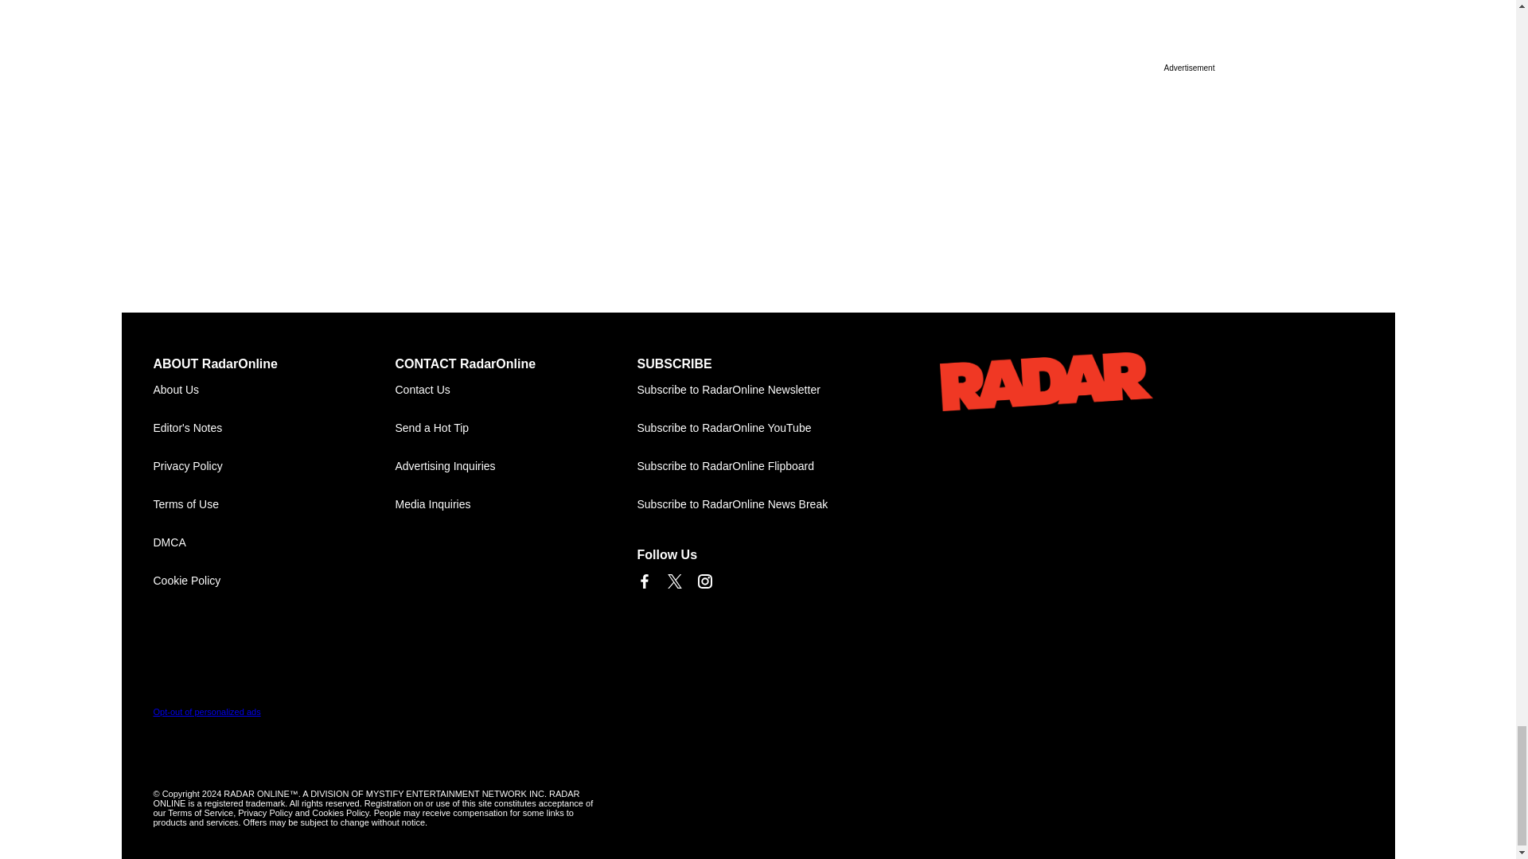 The image size is (1528, 859). Describe the element at coordinates (758, 428) in the screenshot. I see `Subscribe to RadarOnline on YouTube` at that location.